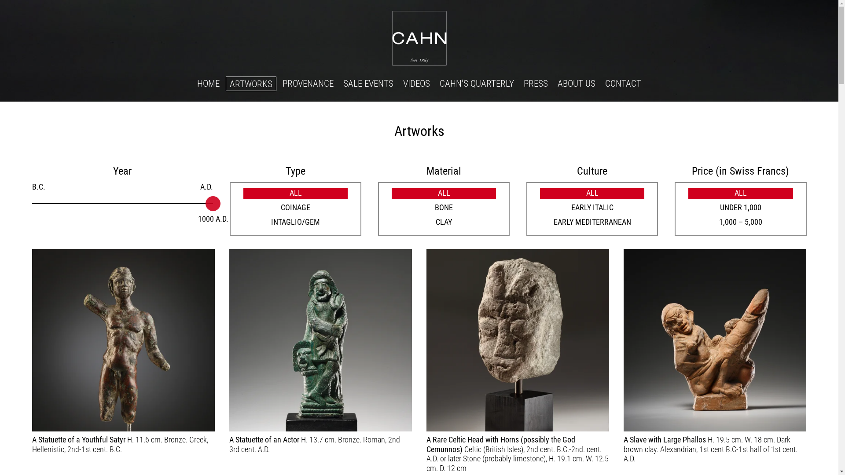 This screenshot has height=475, width=845. Describe the element at coordinates (416, 84) in the screenshot. I see `VIDEOS` at that location.